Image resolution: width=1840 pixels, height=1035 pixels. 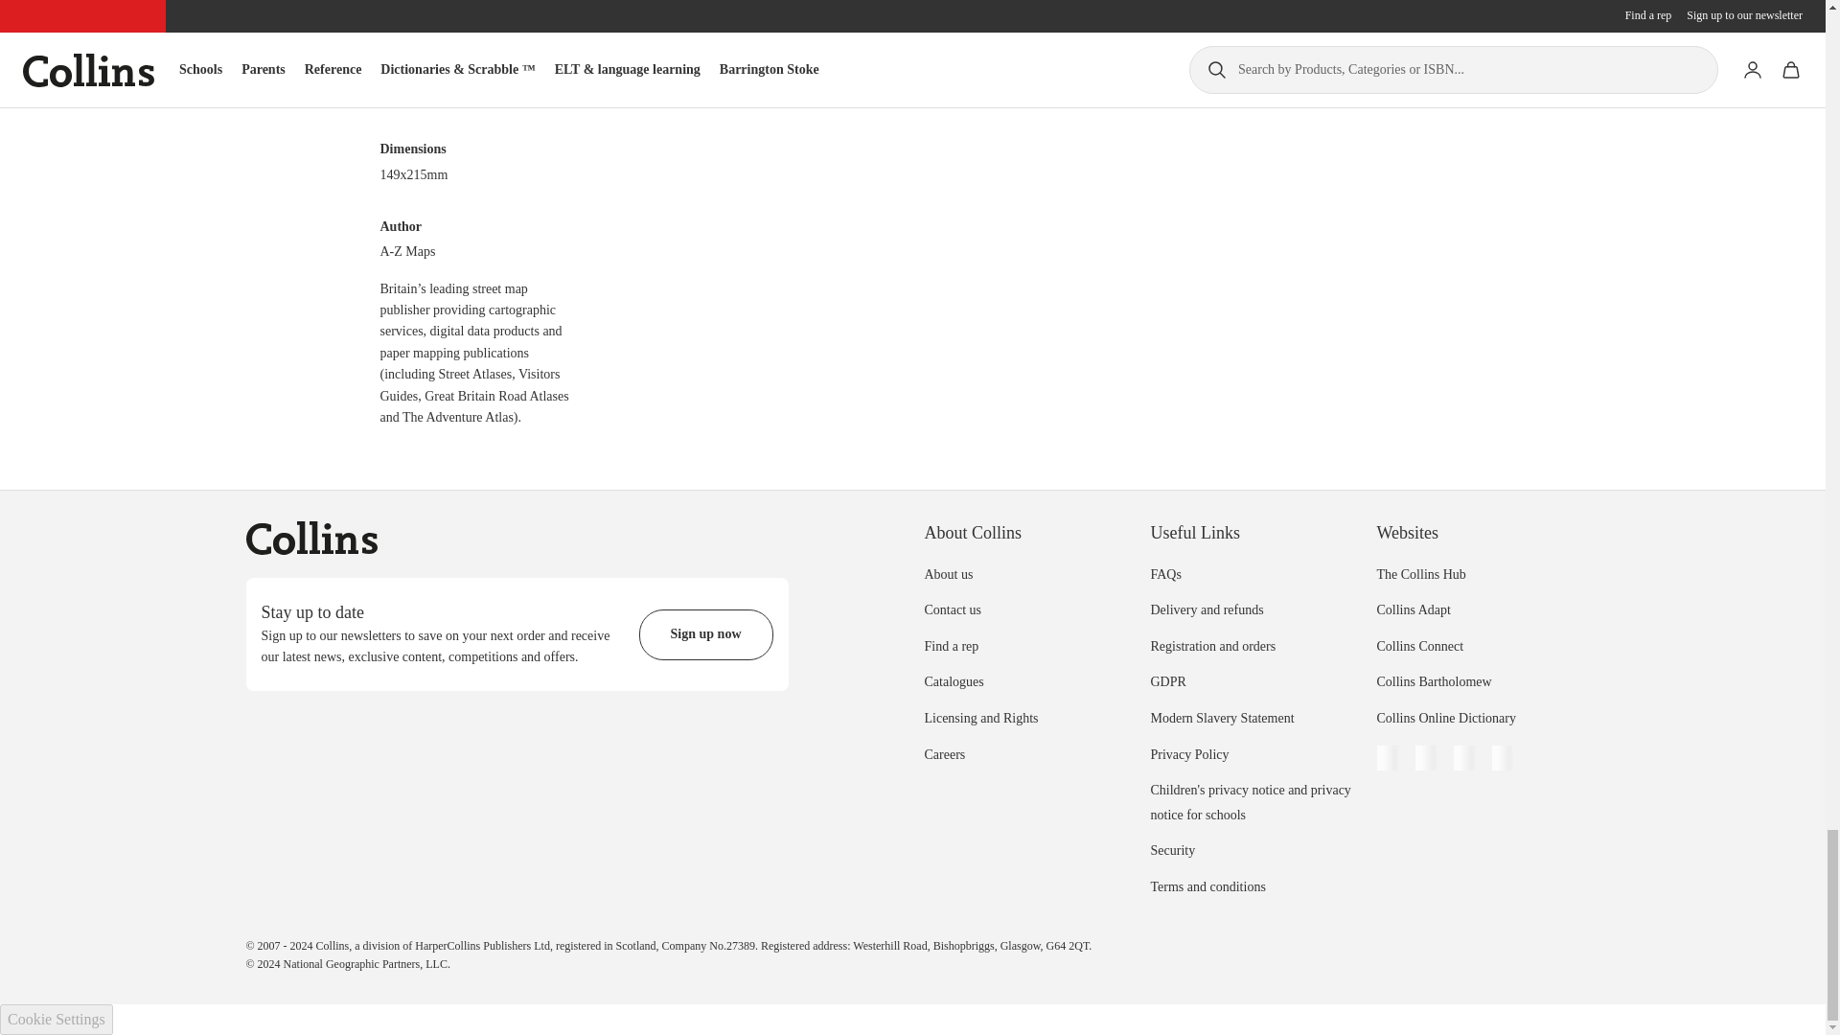 I want to click on Children's privacy notice and privacy notice for schools, so click(x=1250, y=801).